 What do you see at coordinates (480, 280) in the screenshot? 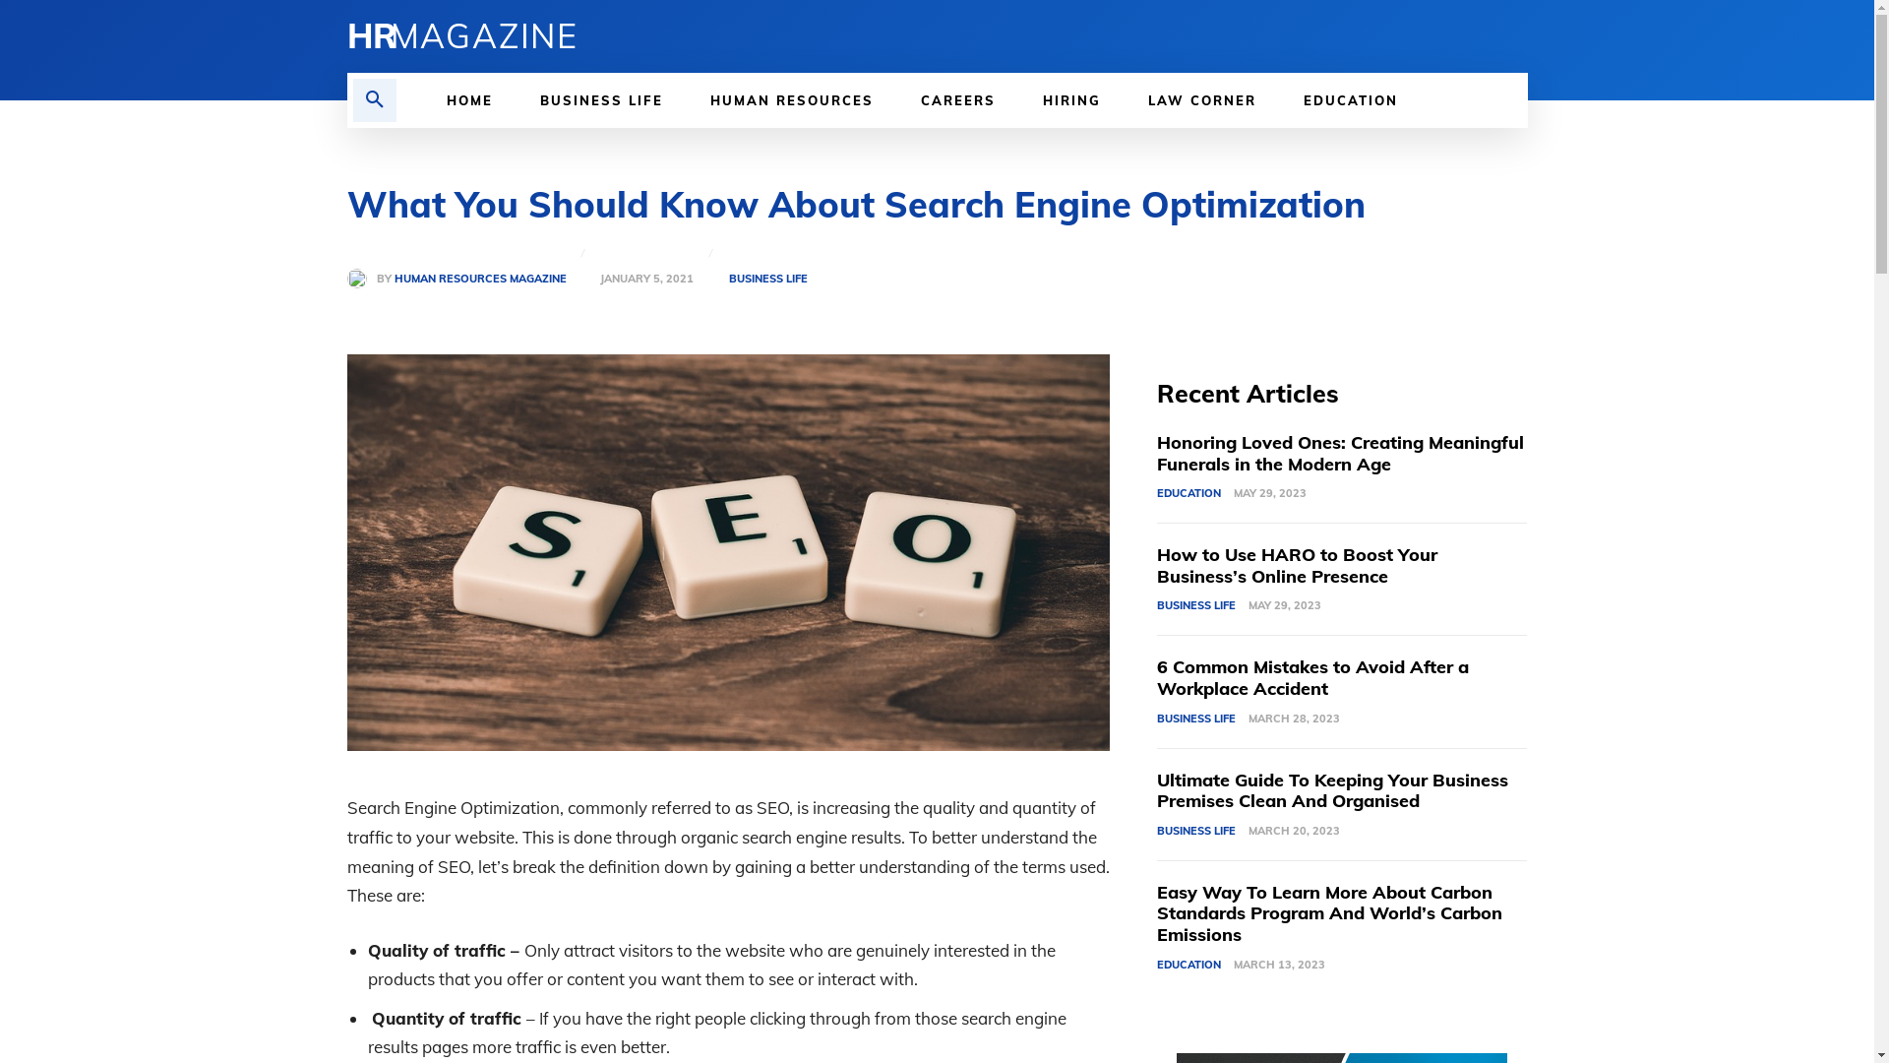
I see `HUMAN RESOURCES MAGAZINE` at bounding box center [480, 280].